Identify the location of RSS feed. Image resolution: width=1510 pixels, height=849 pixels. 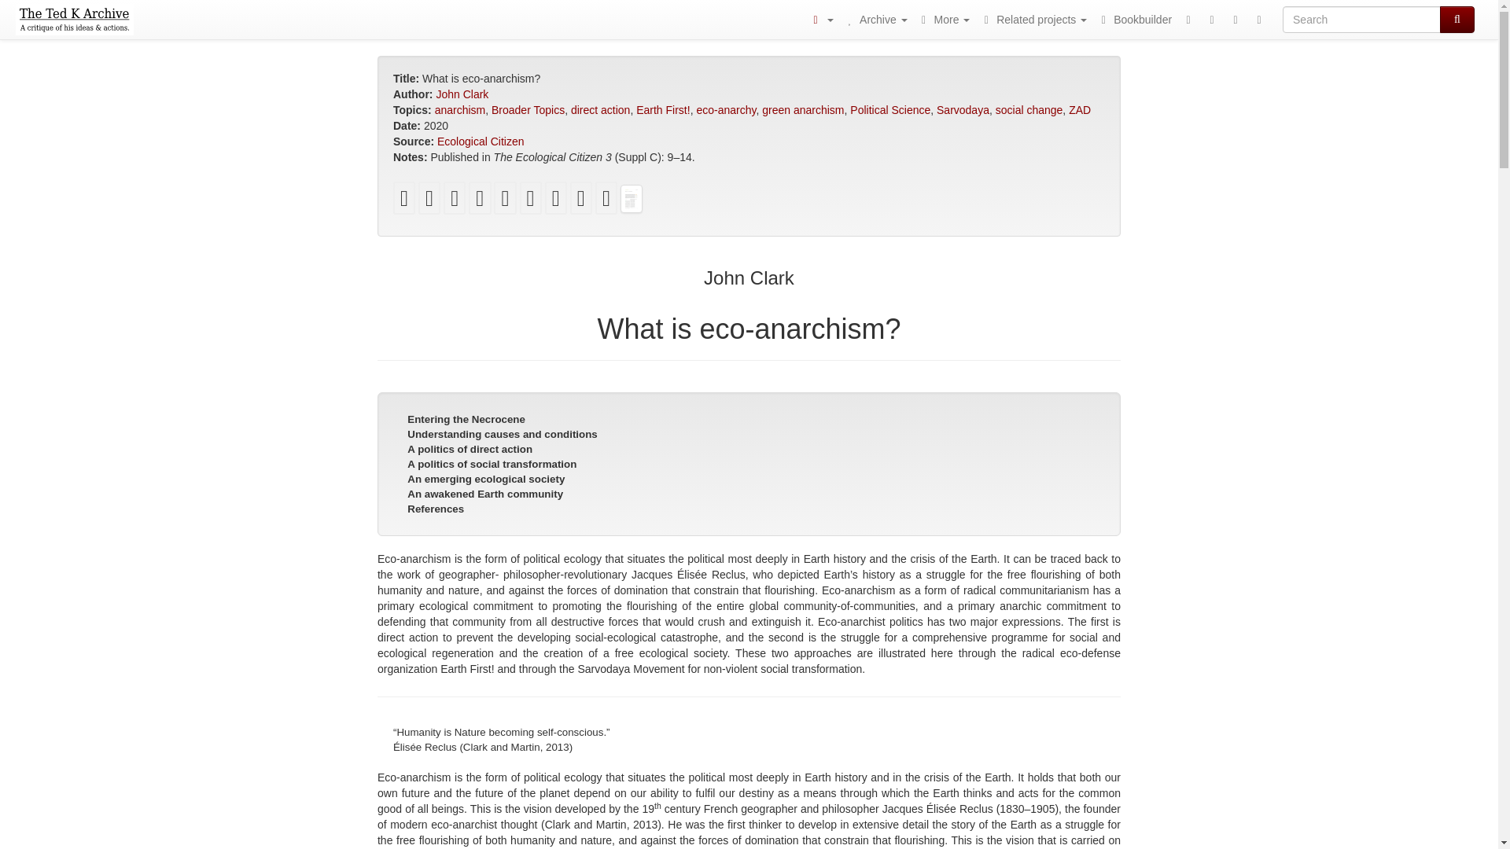
(1211, 19).